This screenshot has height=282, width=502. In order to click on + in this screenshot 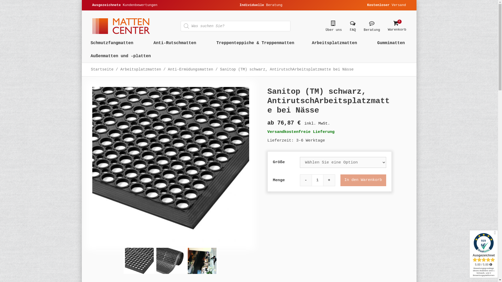, I will do `click(329, 180)`.